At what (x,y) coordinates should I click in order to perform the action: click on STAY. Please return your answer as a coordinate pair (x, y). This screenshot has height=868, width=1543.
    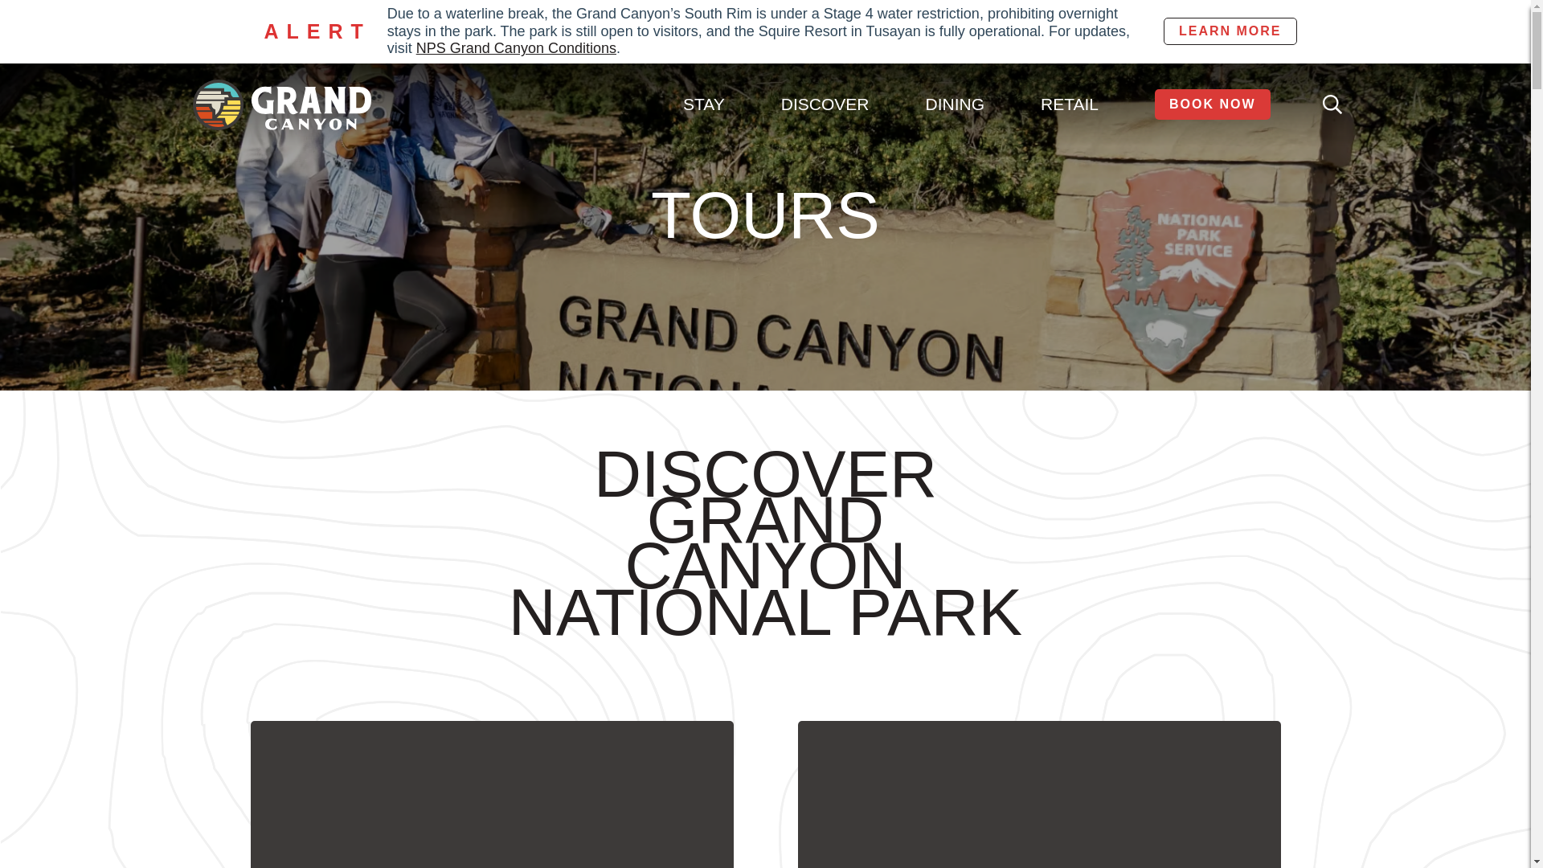
    Looking at the image, I should click on (703, 104).